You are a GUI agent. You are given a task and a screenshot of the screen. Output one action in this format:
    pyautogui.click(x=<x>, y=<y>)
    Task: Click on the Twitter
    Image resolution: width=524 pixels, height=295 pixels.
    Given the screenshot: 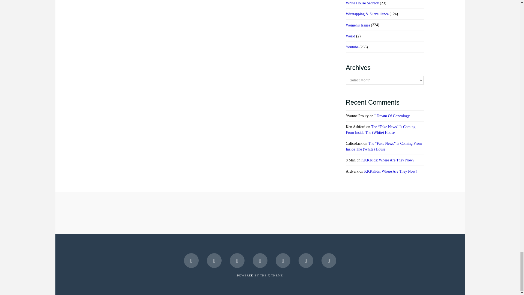 What is the action you would take?
    pyautogui.click(x=214, y=260)
    